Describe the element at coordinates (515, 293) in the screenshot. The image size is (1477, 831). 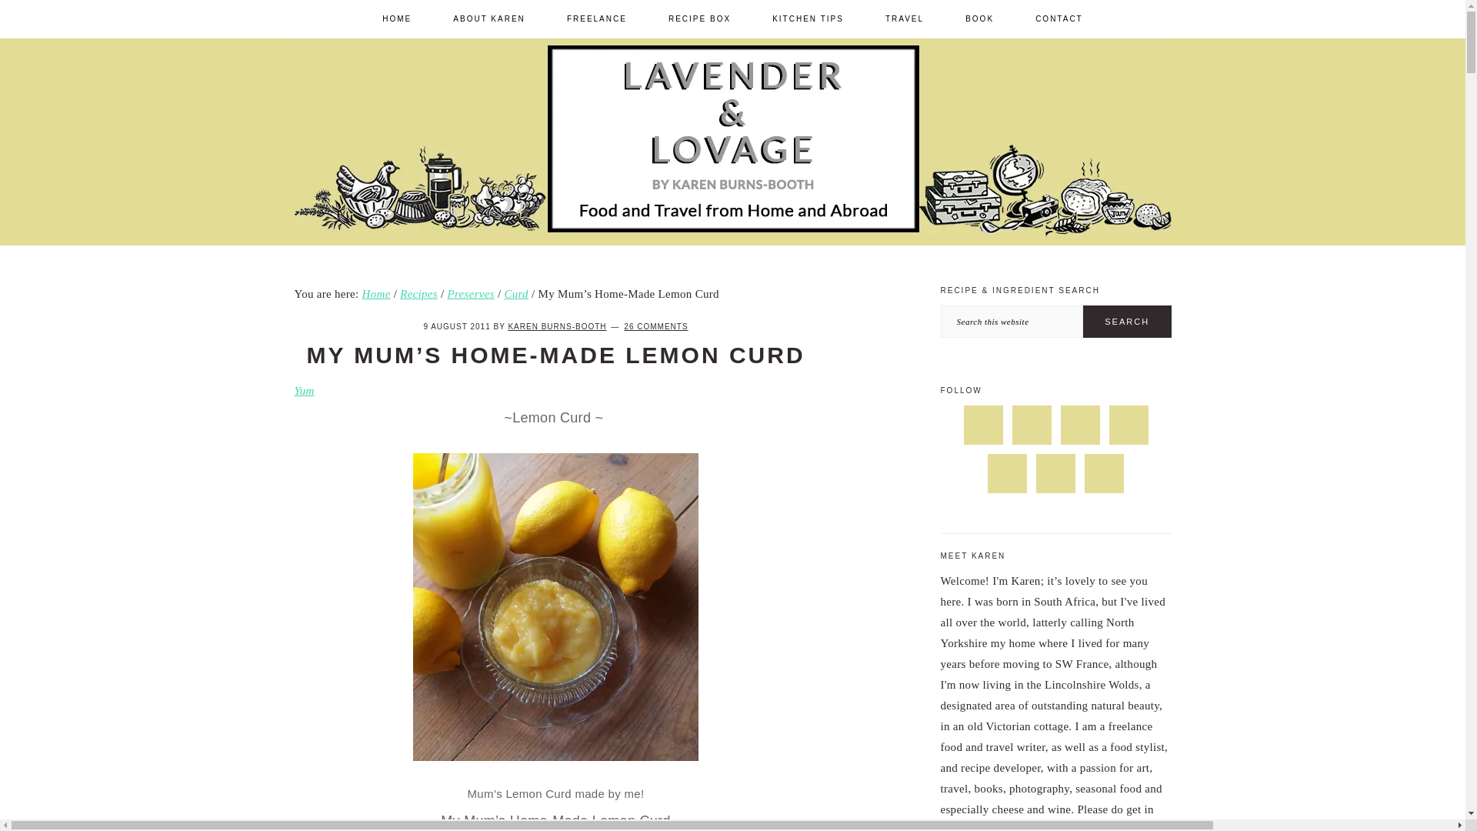
I see `Curd` at that location.